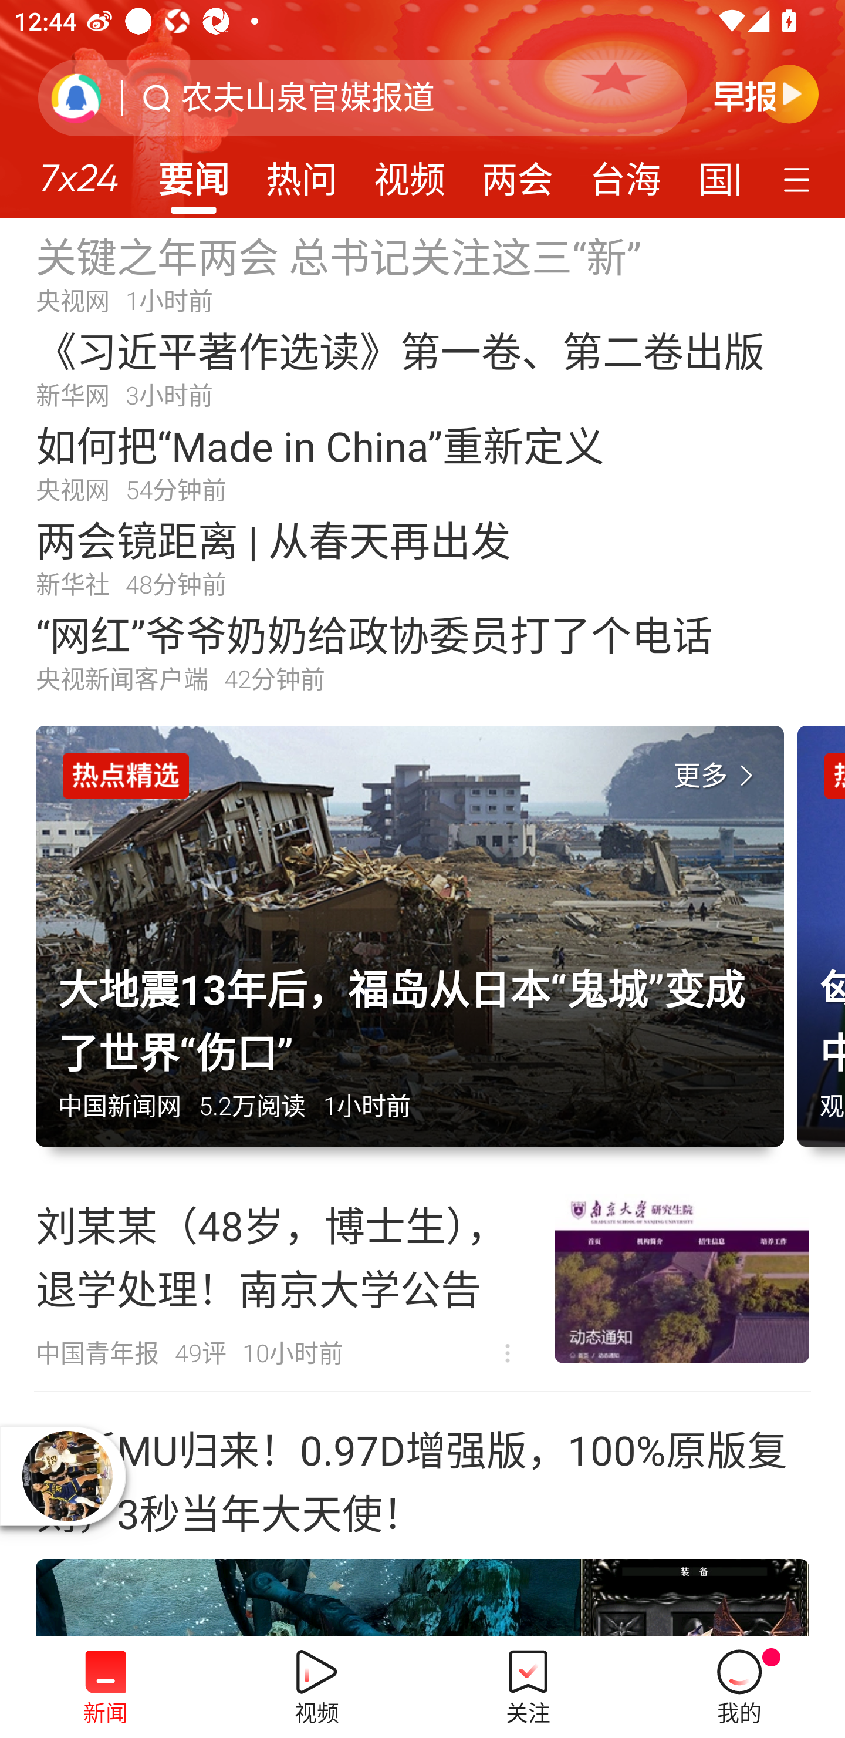 The width and height of the screenshot is (845, 1738). Describe the element at coordinates (193, 173) in the screenshot. I see `要闻` at that location.